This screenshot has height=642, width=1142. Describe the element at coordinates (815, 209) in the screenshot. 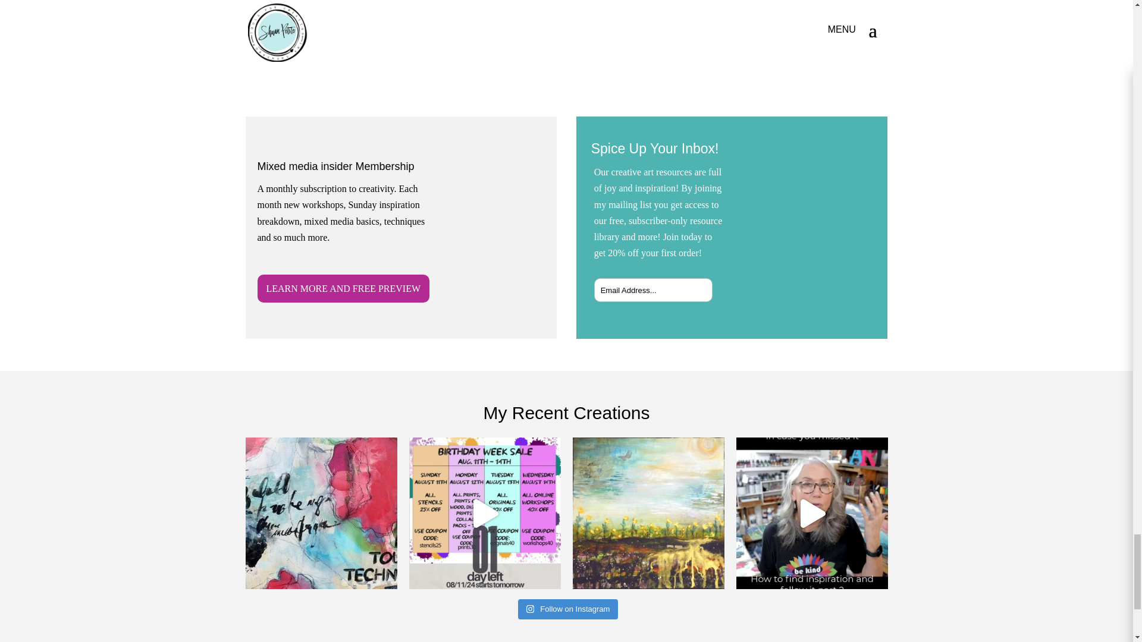

I see `Email` at that location.